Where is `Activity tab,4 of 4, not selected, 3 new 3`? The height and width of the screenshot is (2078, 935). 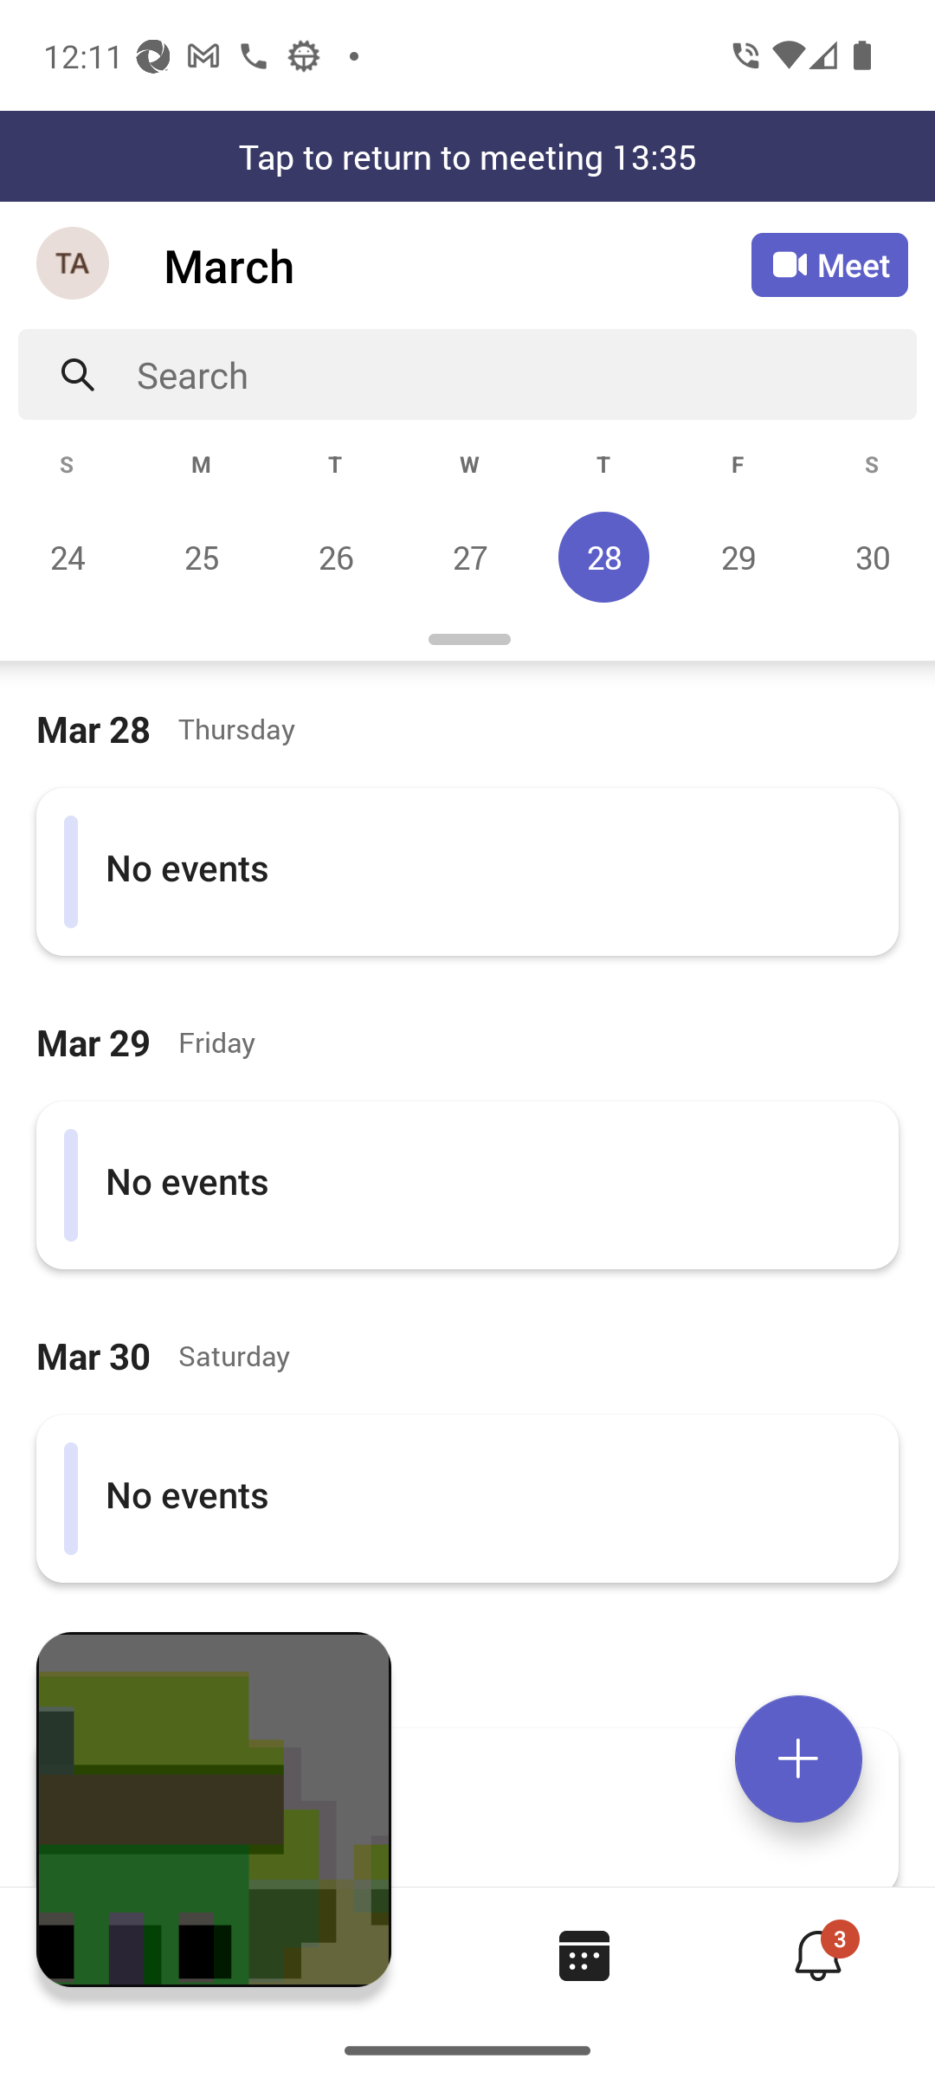
Activity tab,4 of 4, not selected, 3 new 3 is located at coordinates (817, 1955).